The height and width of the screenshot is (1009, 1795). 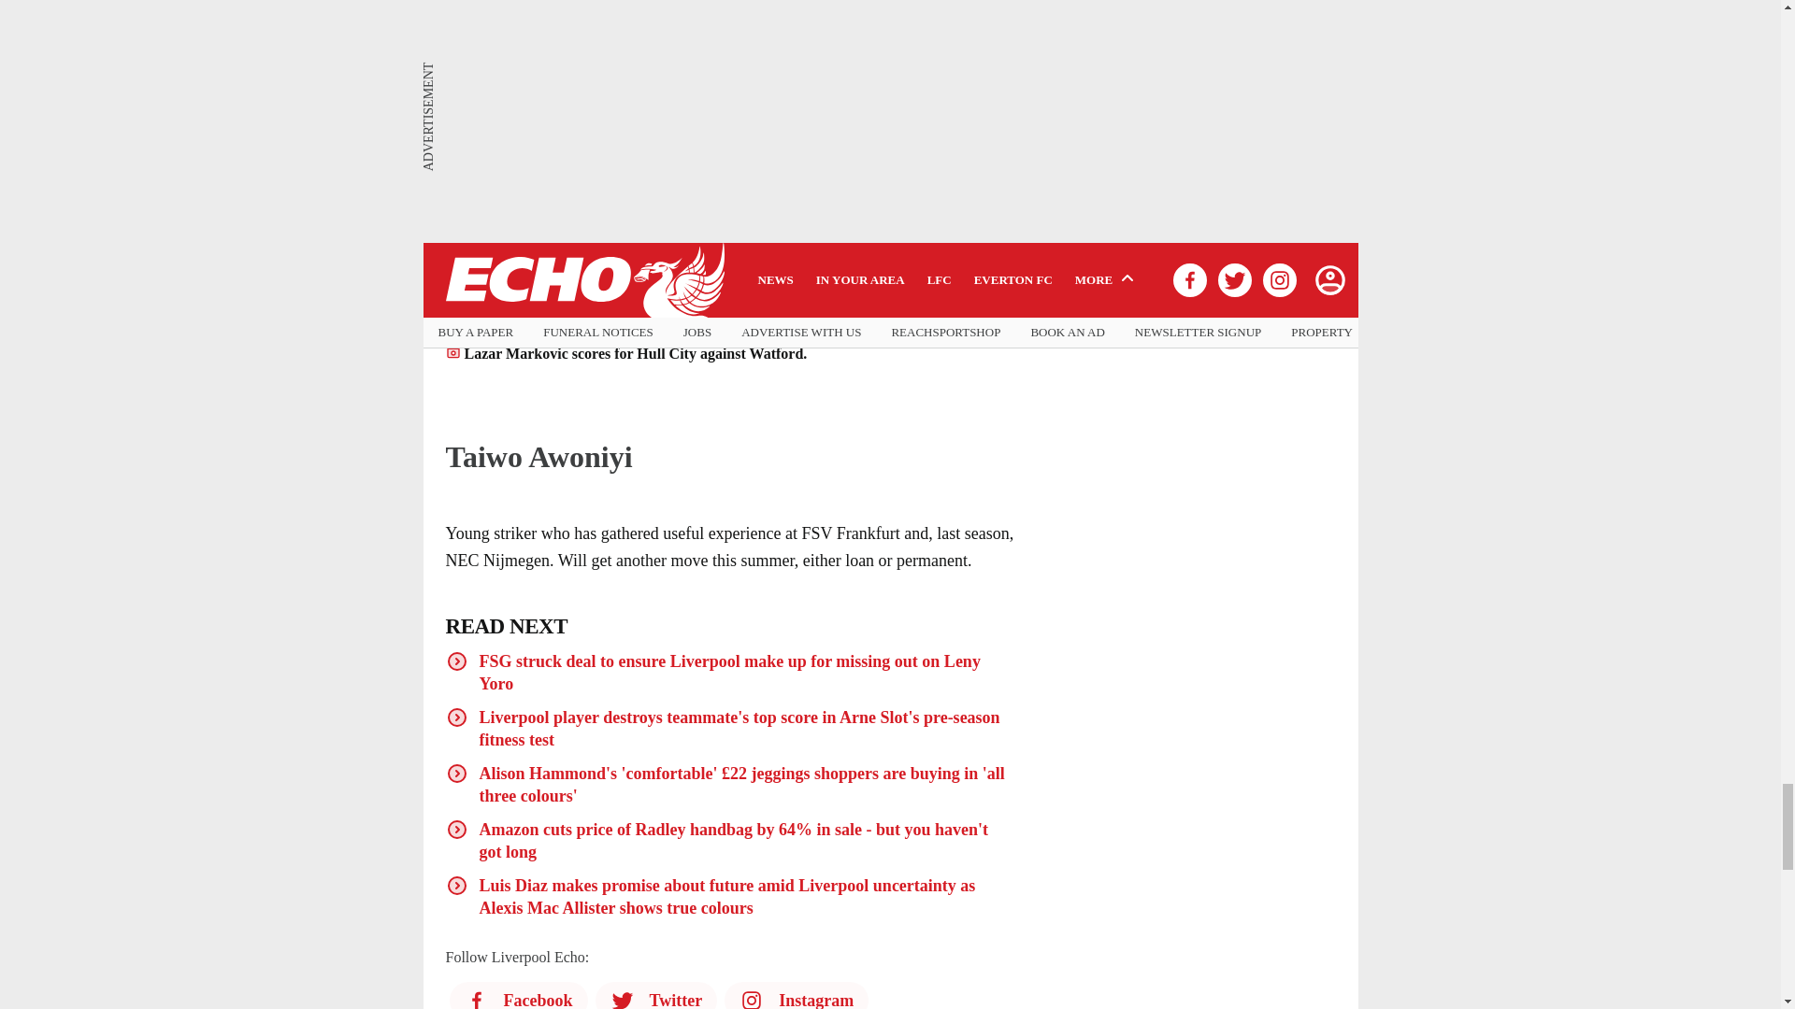 I want to click on Read Next Article Icon, so click(x=456, y=829).